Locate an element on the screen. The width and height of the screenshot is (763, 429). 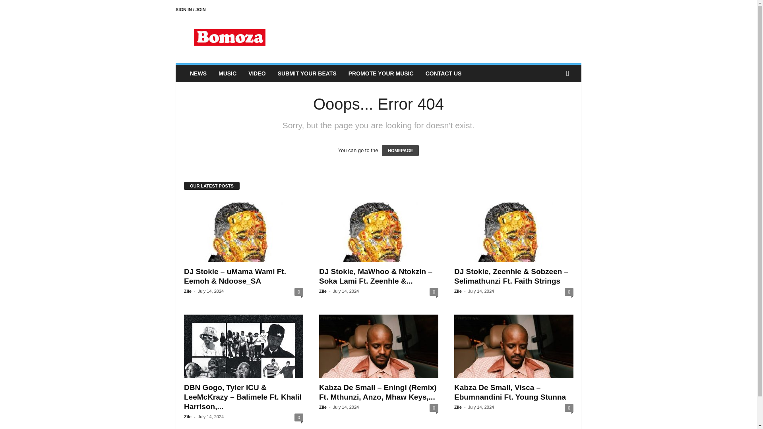
HOMEPAGE is located at coordinates (401, 151).